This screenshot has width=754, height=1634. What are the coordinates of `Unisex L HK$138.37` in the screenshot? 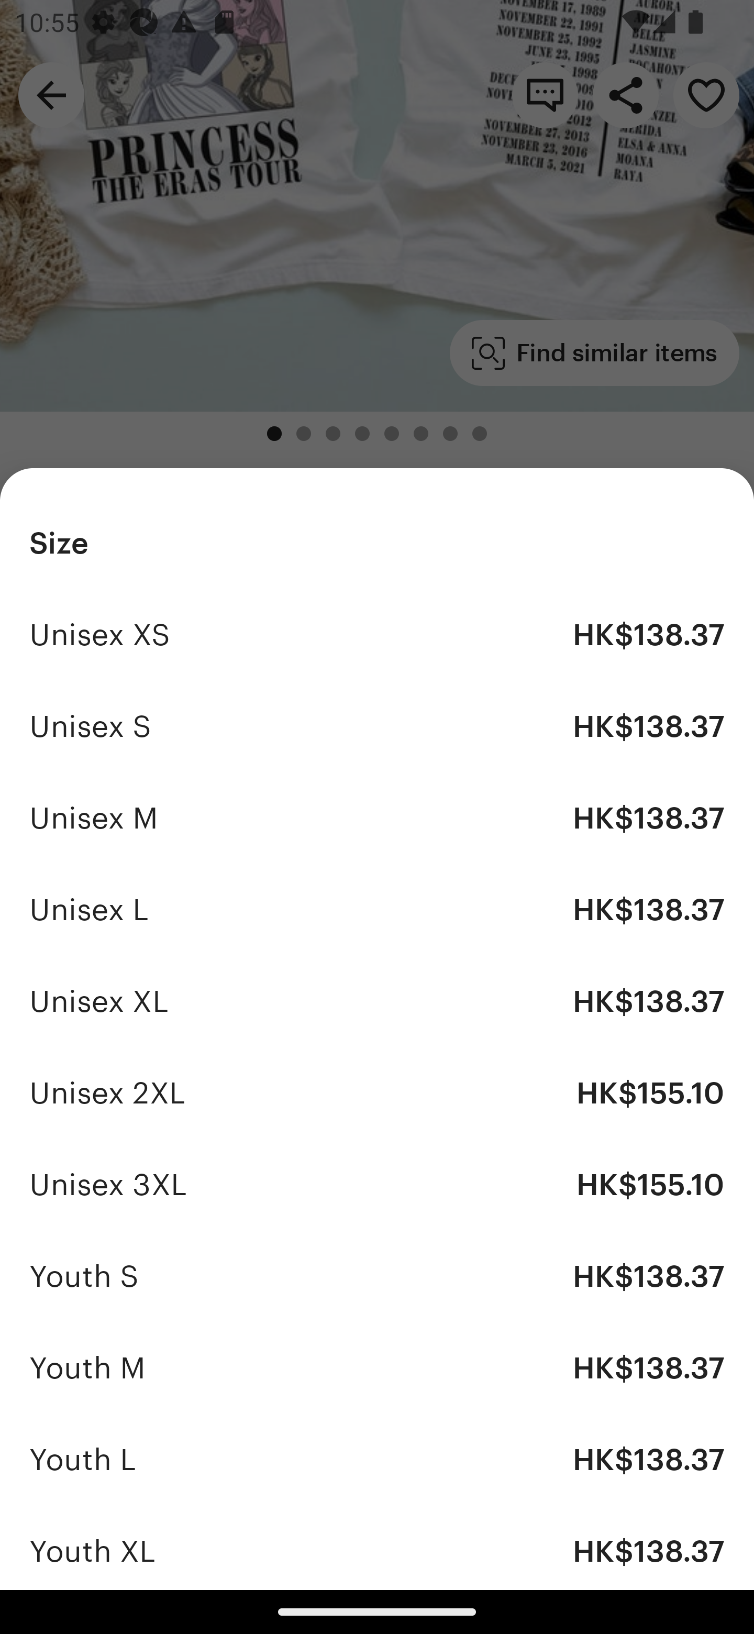 It's located at (377, 910).